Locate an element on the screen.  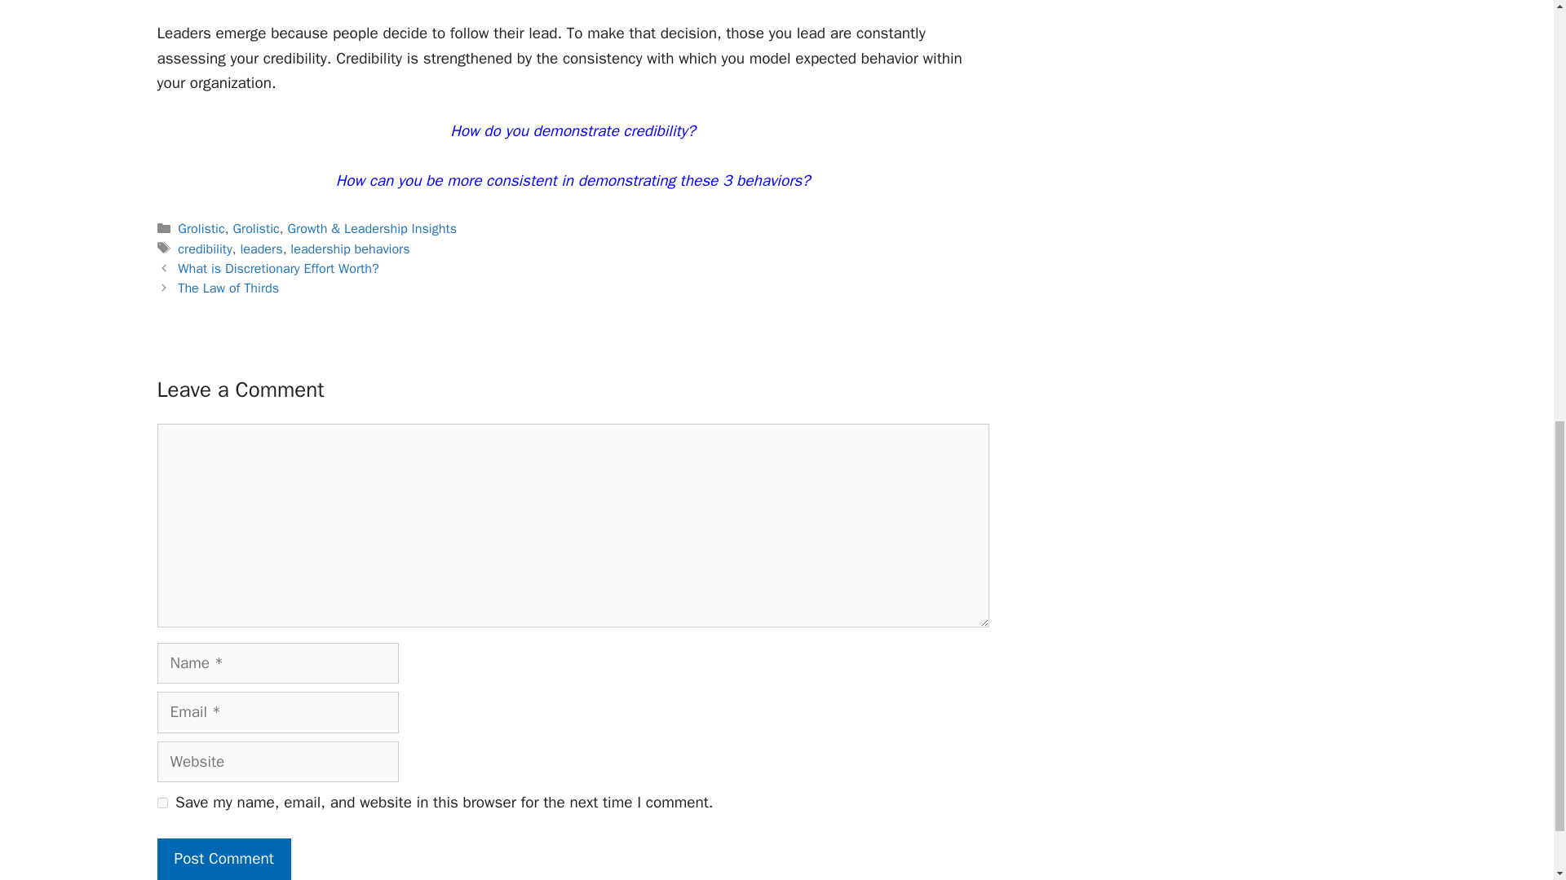
leaders is located at coordinates (260, 248).